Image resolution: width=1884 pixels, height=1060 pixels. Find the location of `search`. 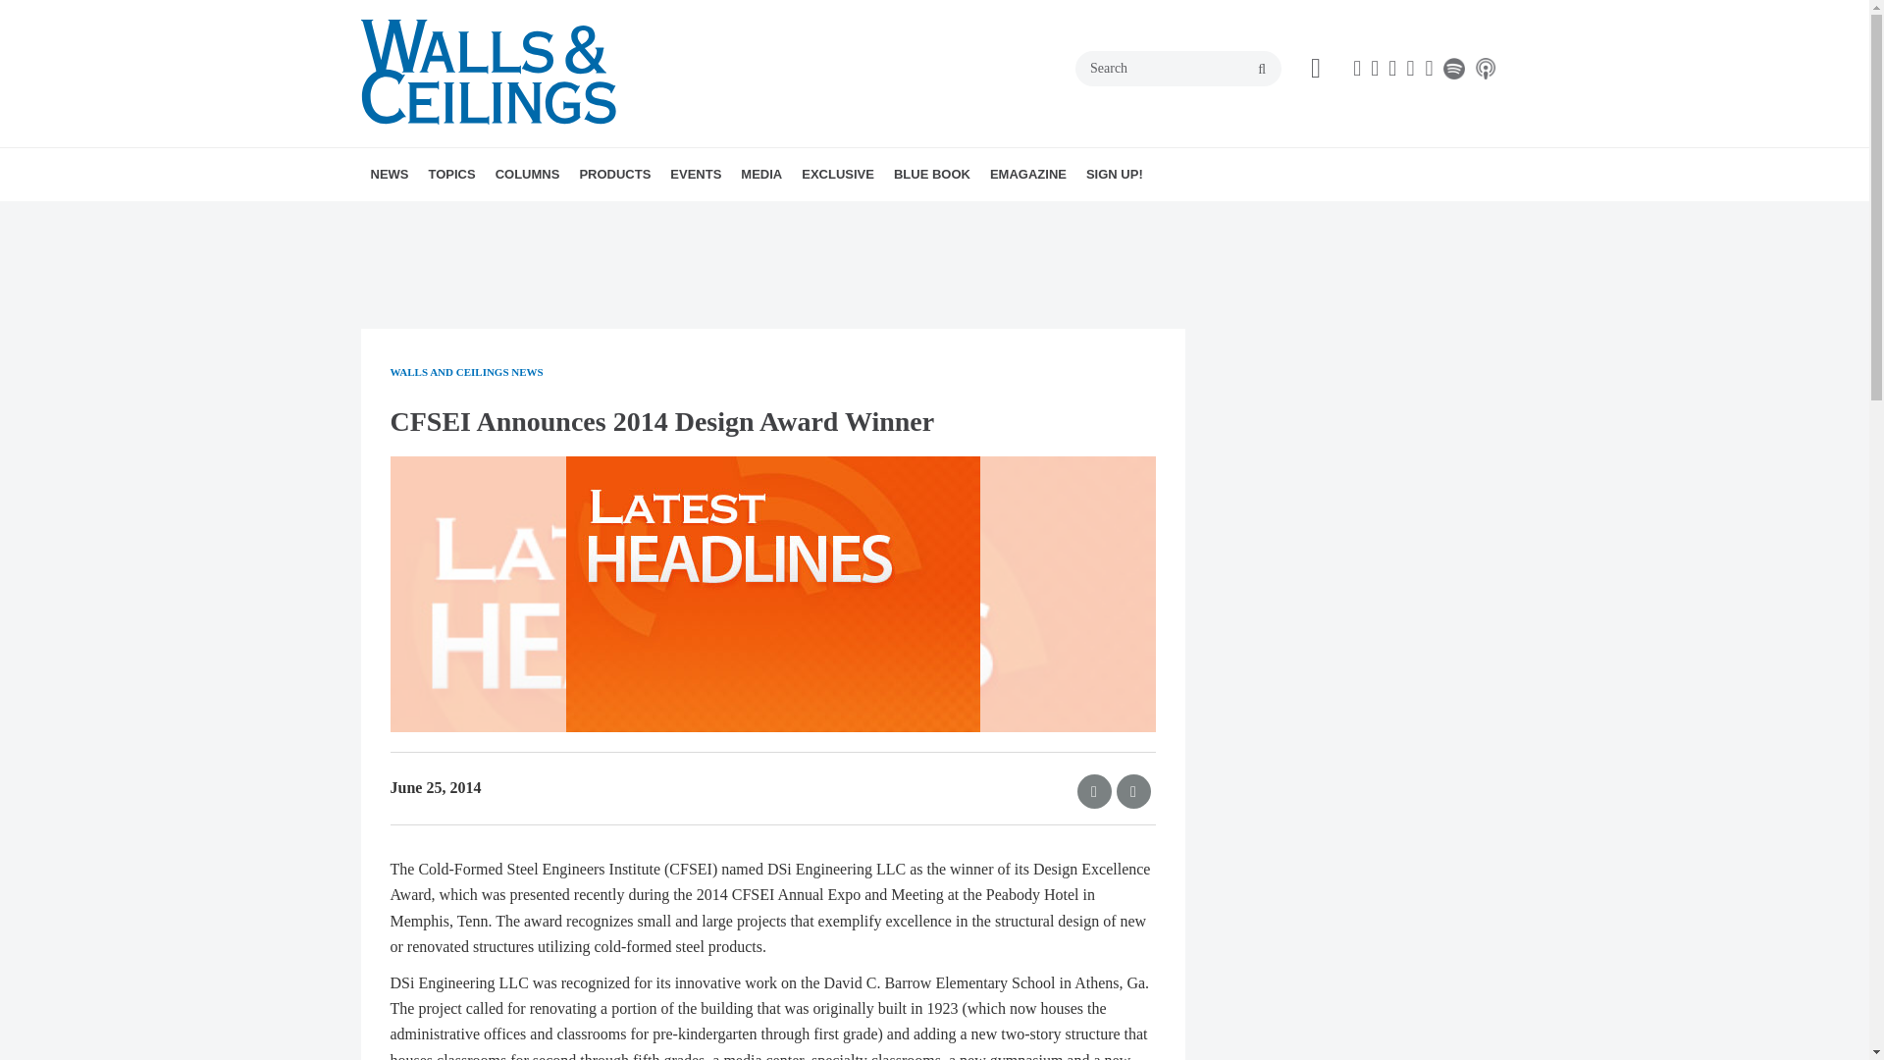

search is located at coordinates (1262, 69).